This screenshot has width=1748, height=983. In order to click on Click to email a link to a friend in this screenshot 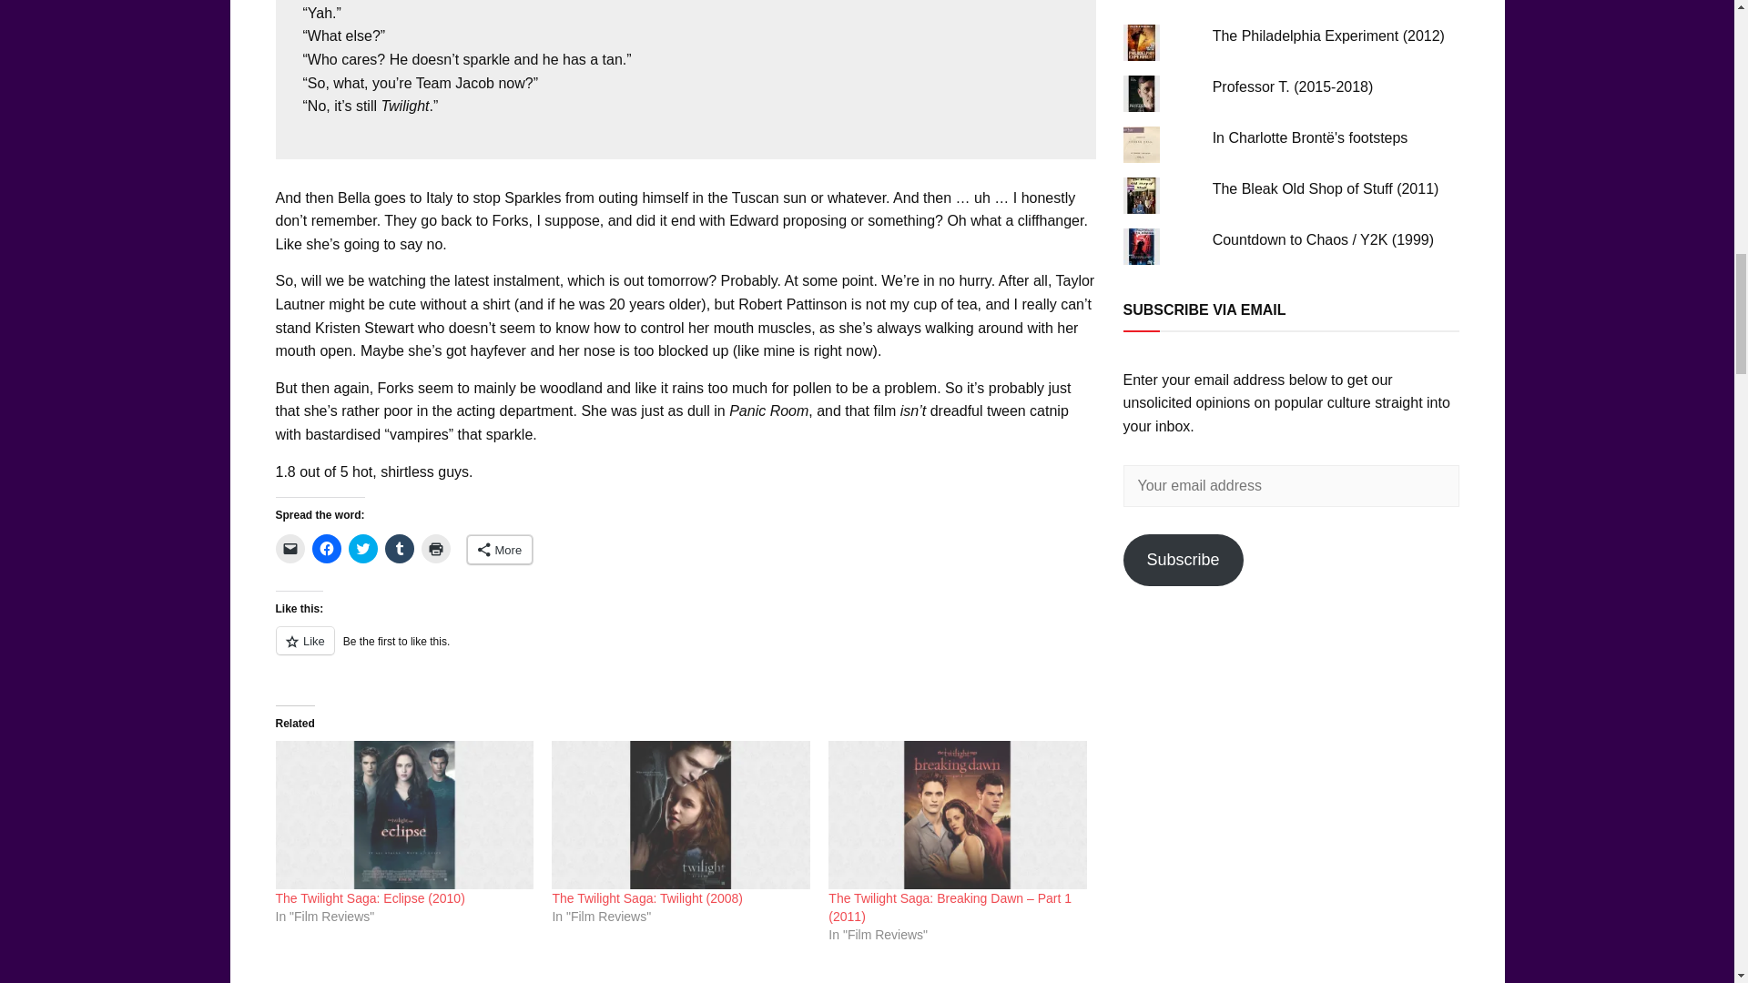, I will do `click(290, 548)`.